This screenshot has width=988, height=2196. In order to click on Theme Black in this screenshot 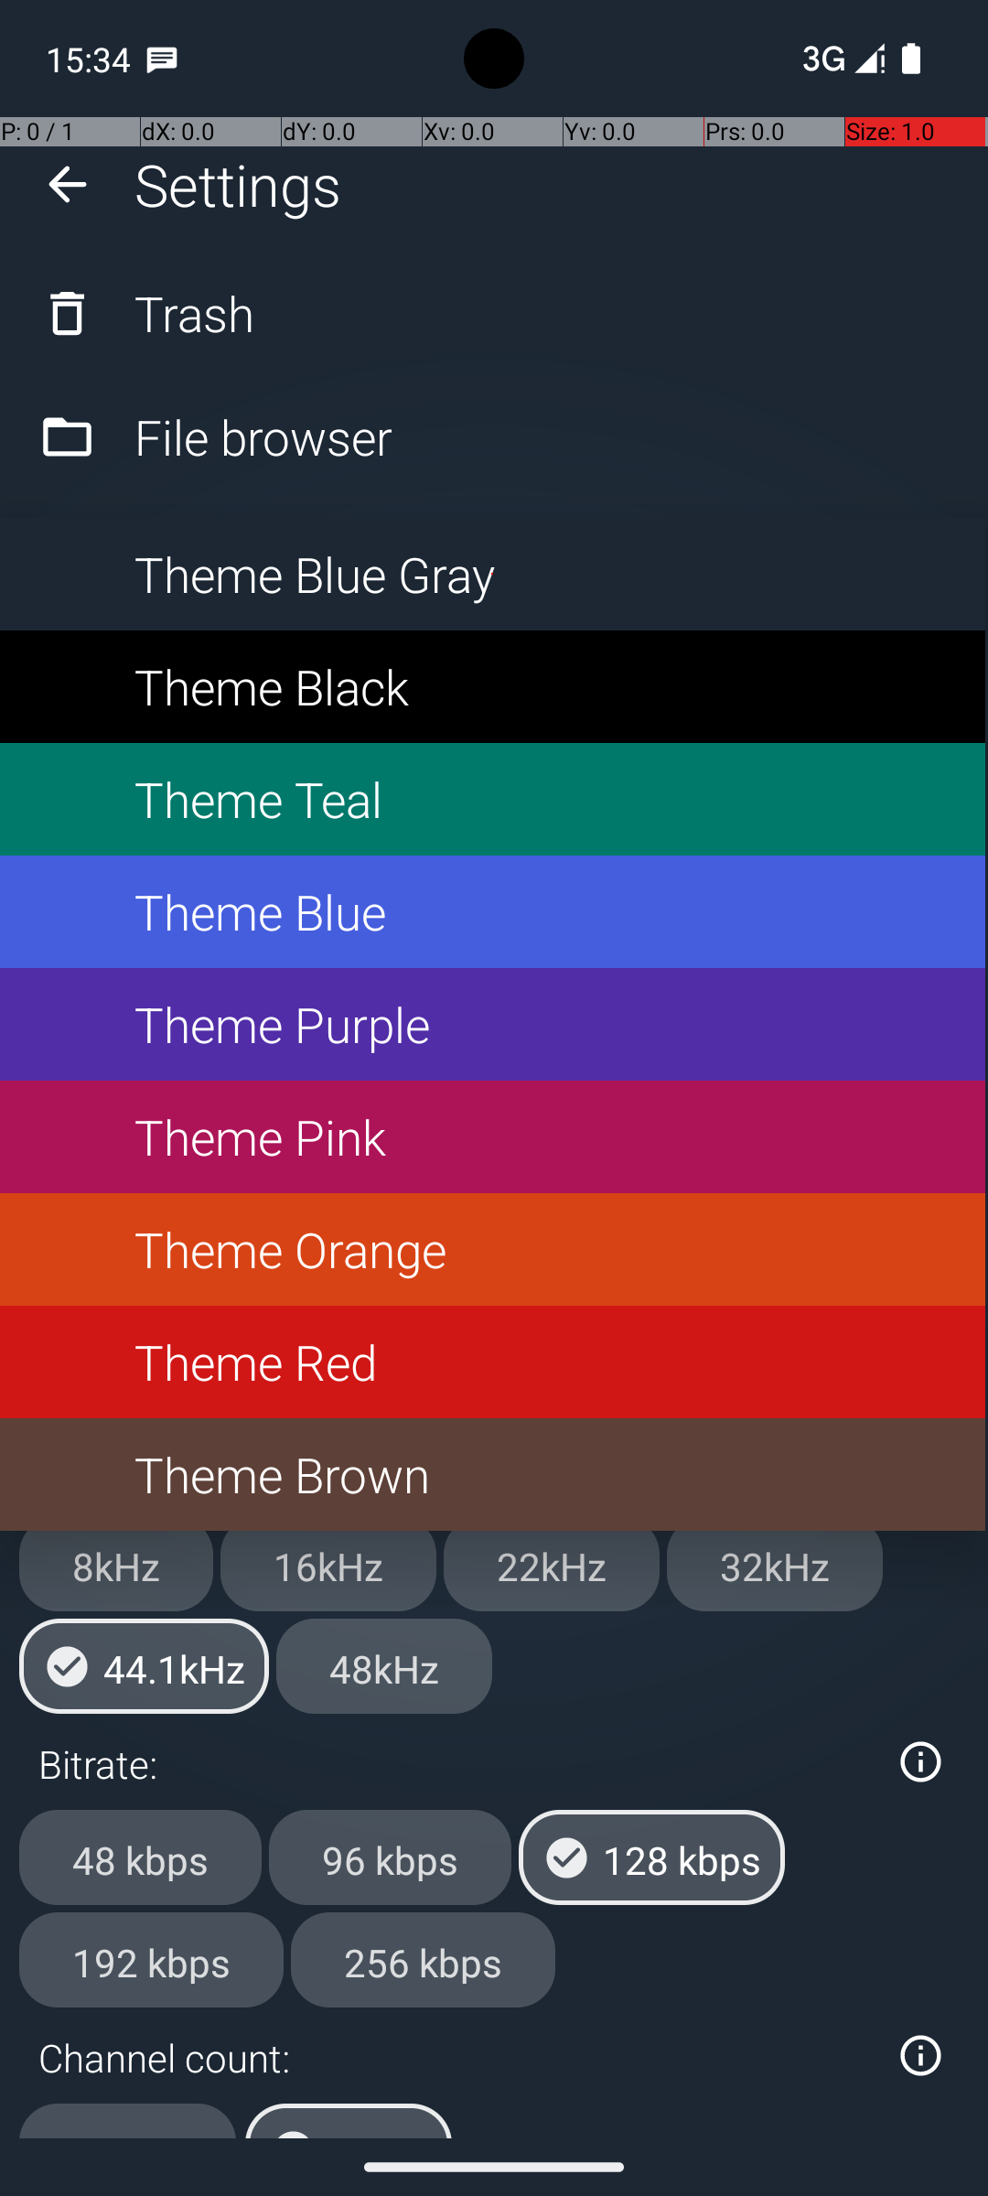, I will do `click(492, 686)`.